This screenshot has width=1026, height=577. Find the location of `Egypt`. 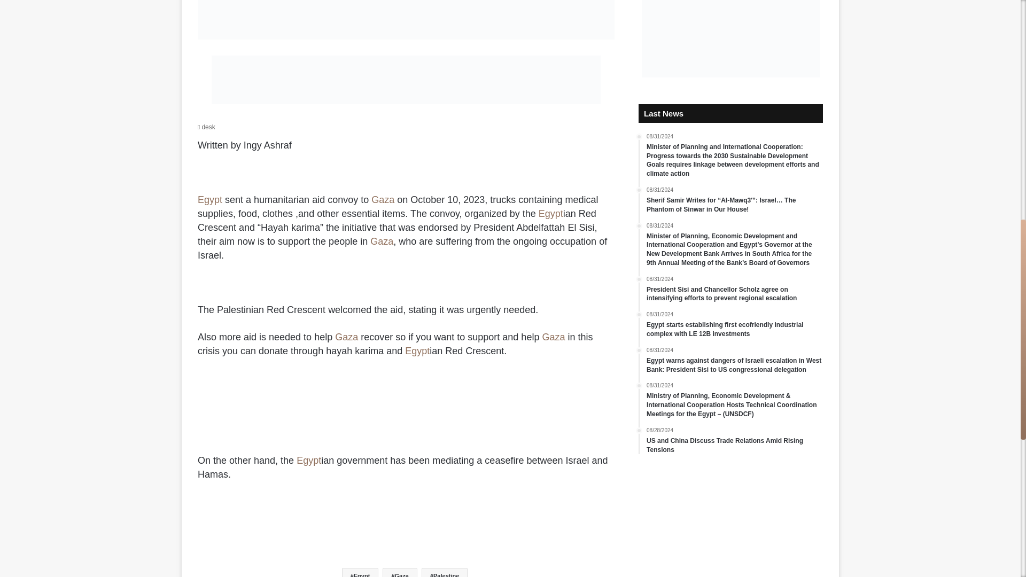

Egypt is located at coordinates (210, 200).